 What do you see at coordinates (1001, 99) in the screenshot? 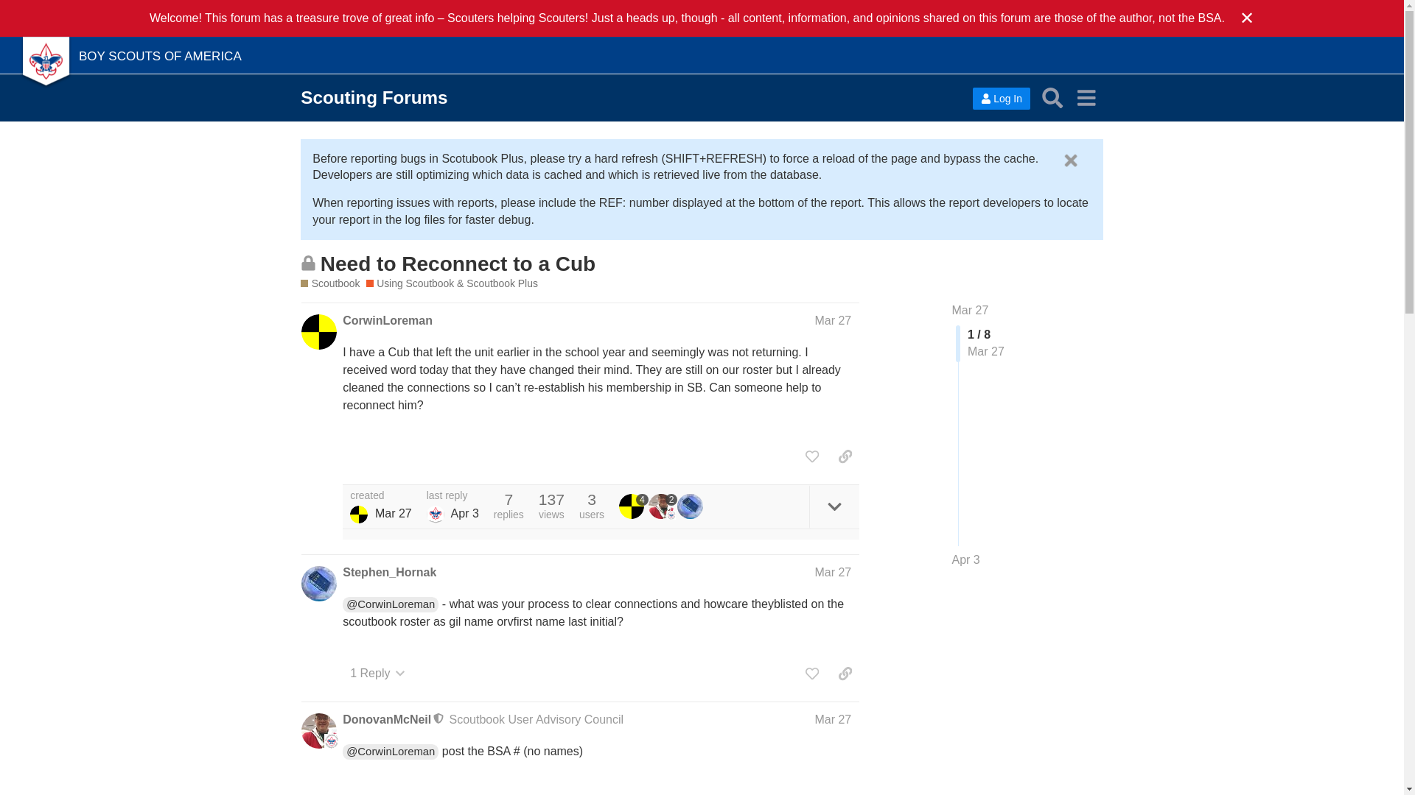
I see `Log In` at bounding box center [1001, 99].